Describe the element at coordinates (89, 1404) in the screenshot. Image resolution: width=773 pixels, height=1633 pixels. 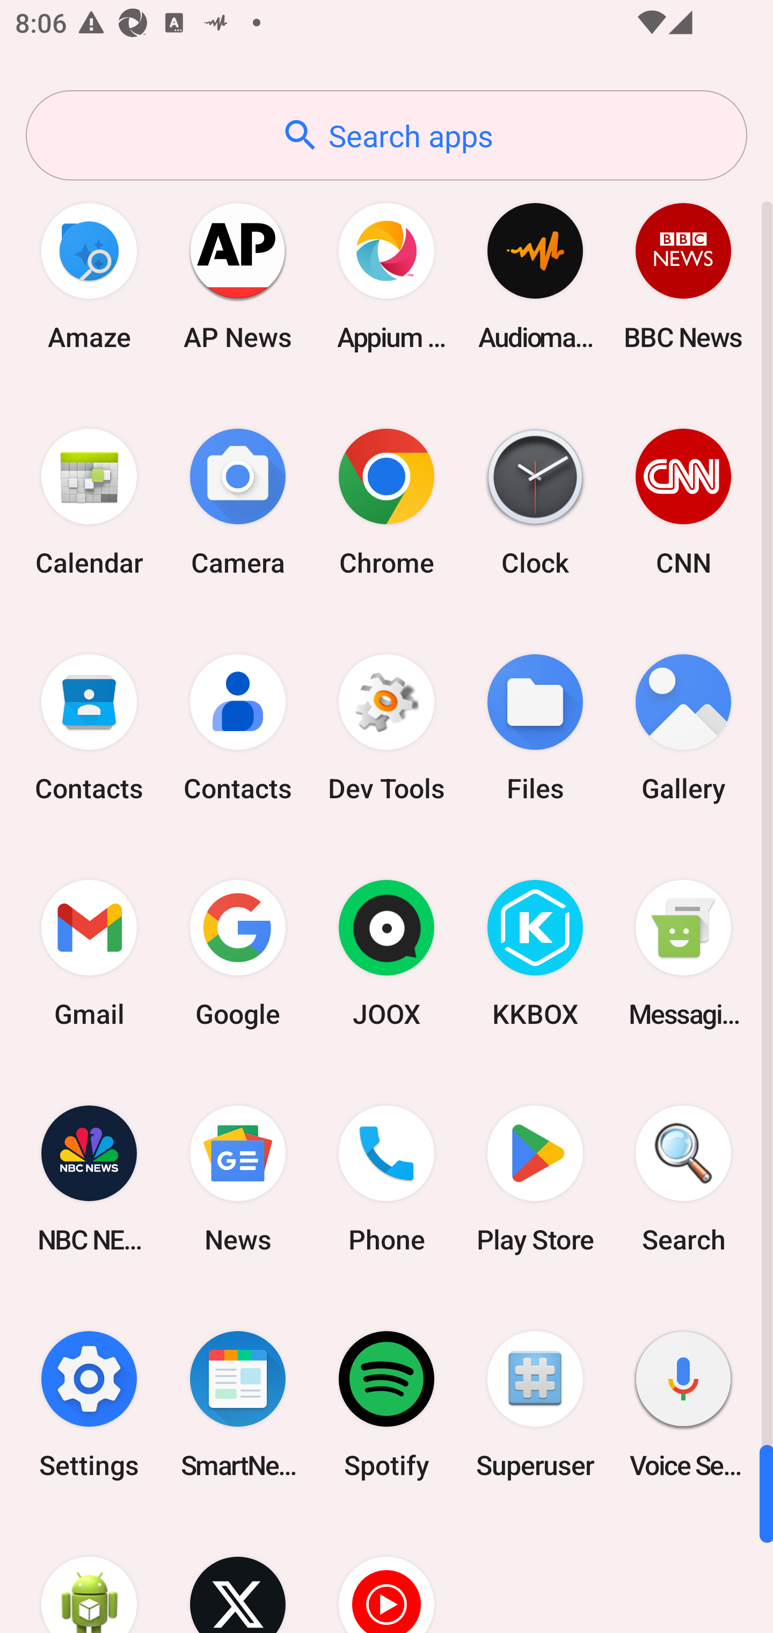
I see `Settings` at that location.